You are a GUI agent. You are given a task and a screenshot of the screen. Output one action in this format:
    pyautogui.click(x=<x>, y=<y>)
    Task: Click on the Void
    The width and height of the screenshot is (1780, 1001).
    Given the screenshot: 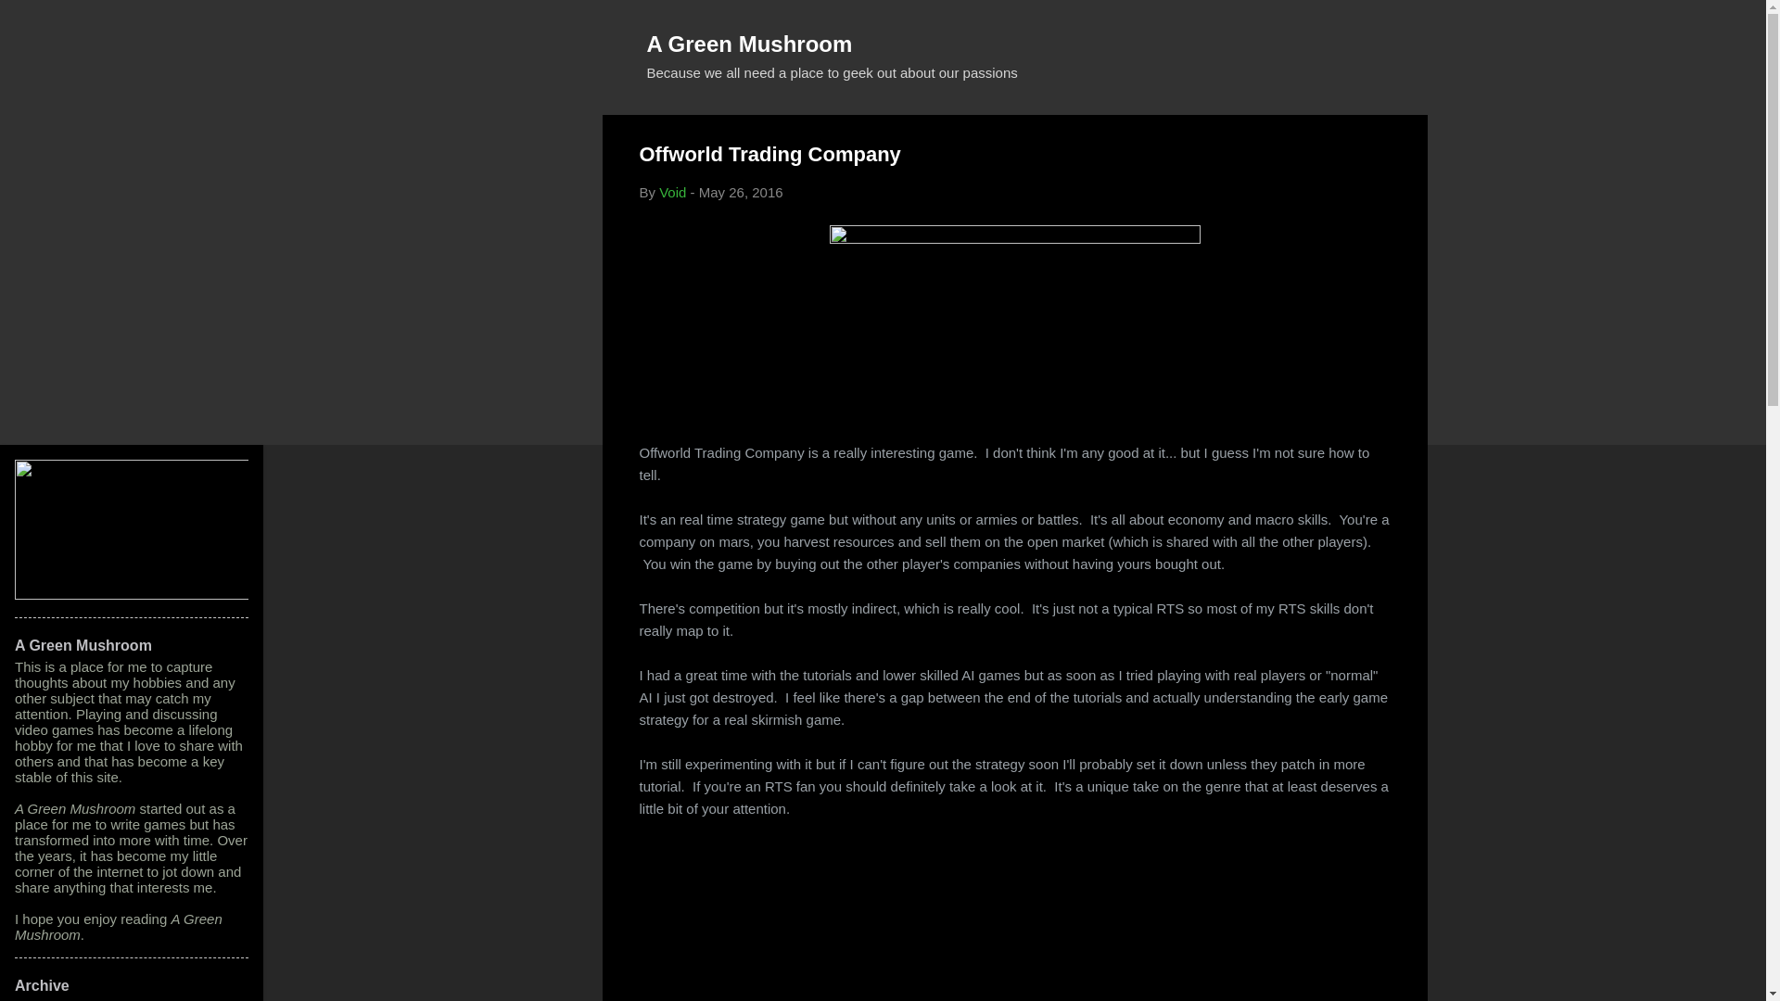 What is the action you would take?
    pyautogui.click(x=671, y=192)
    